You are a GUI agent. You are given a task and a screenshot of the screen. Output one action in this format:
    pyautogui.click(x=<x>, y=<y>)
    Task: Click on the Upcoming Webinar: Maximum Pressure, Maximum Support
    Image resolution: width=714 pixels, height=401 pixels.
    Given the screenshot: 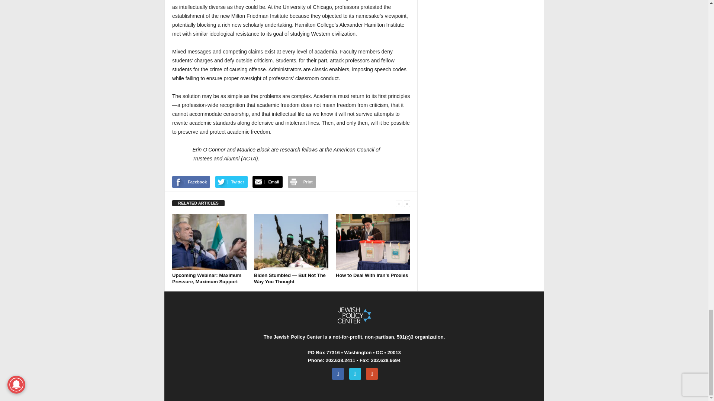 What is the action you would take?
    pyautogui.click(x=206, y=278)
    